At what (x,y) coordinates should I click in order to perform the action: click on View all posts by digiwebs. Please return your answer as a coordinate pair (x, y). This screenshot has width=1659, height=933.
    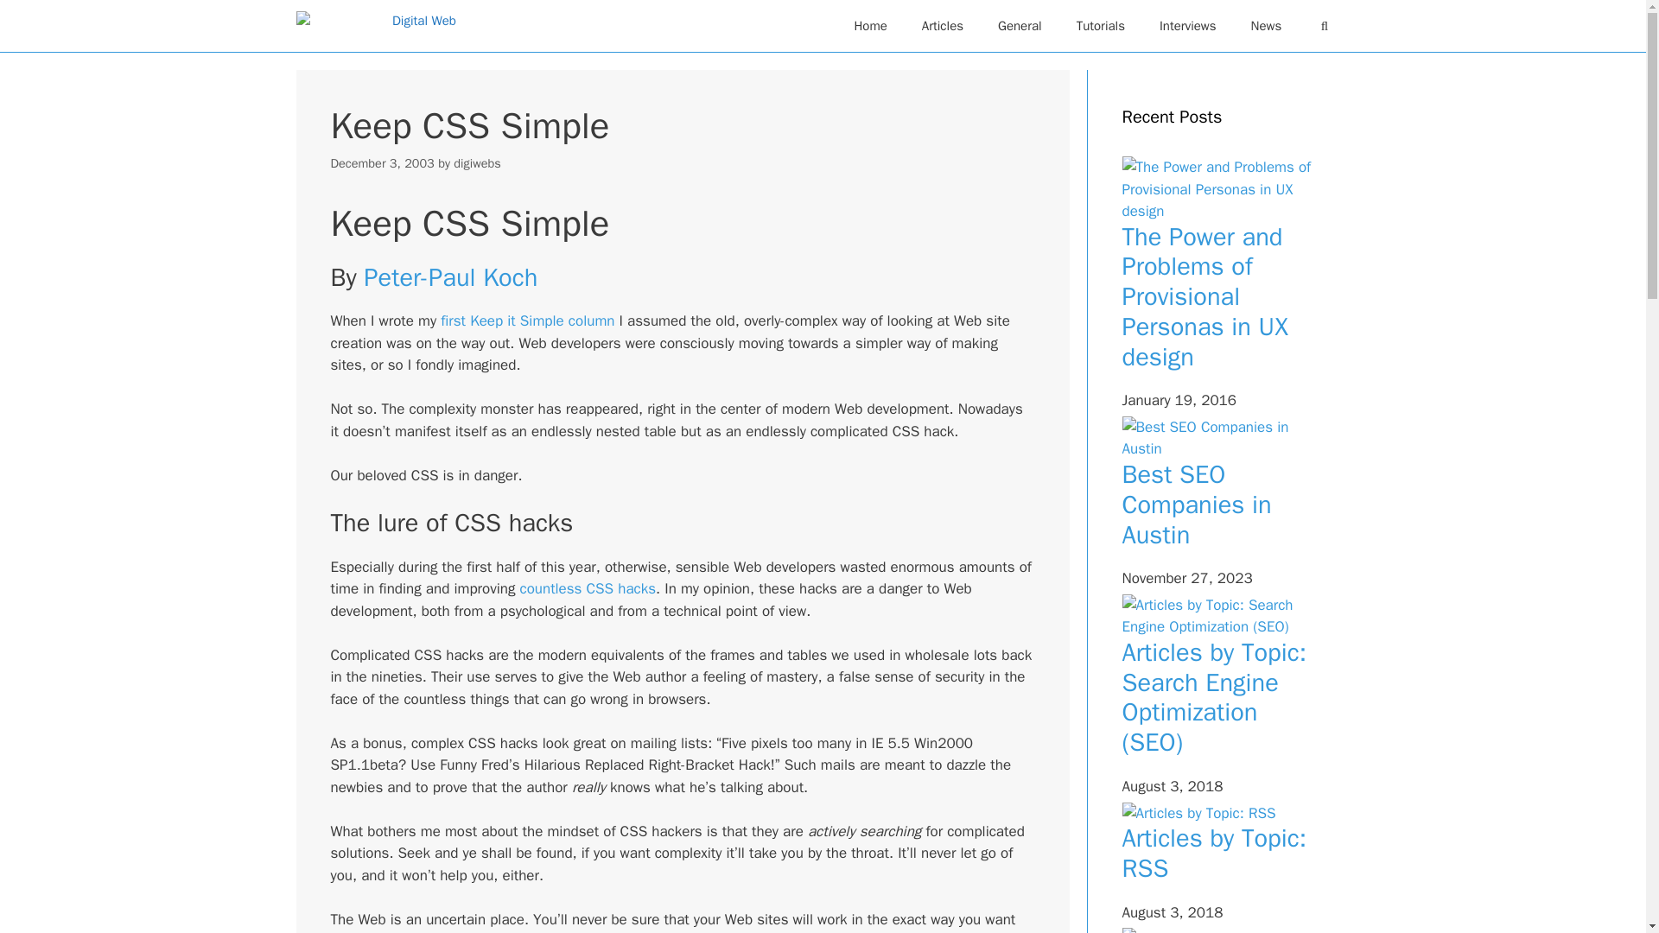
    Looking at the image, I should click on (477, 162).